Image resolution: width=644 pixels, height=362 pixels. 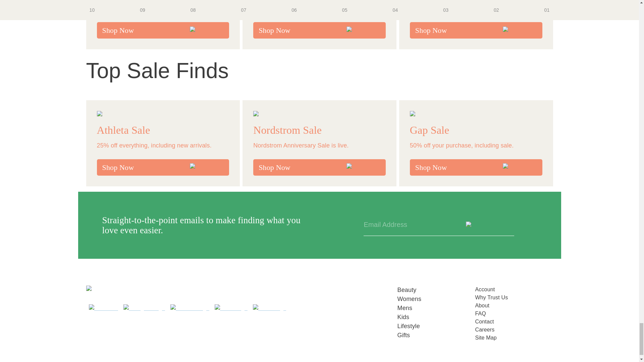 I want to click on Gifts Product Reviews, so click(x=436, y=335).